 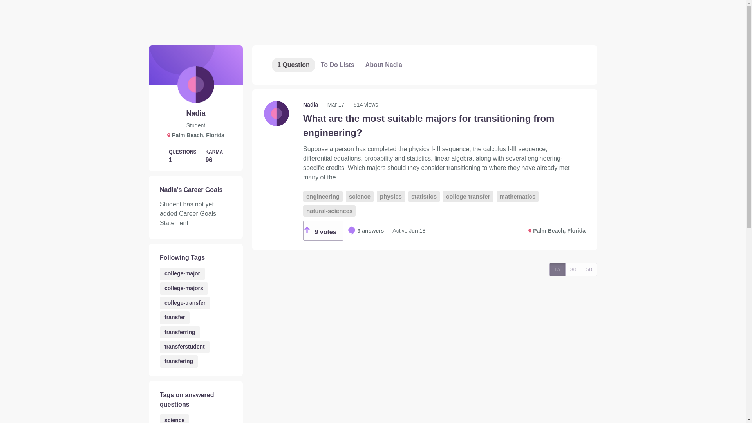 What do you see at coordinates (391, 197) in the screenshot?
I see `physics` at bounding box center [391, 197].